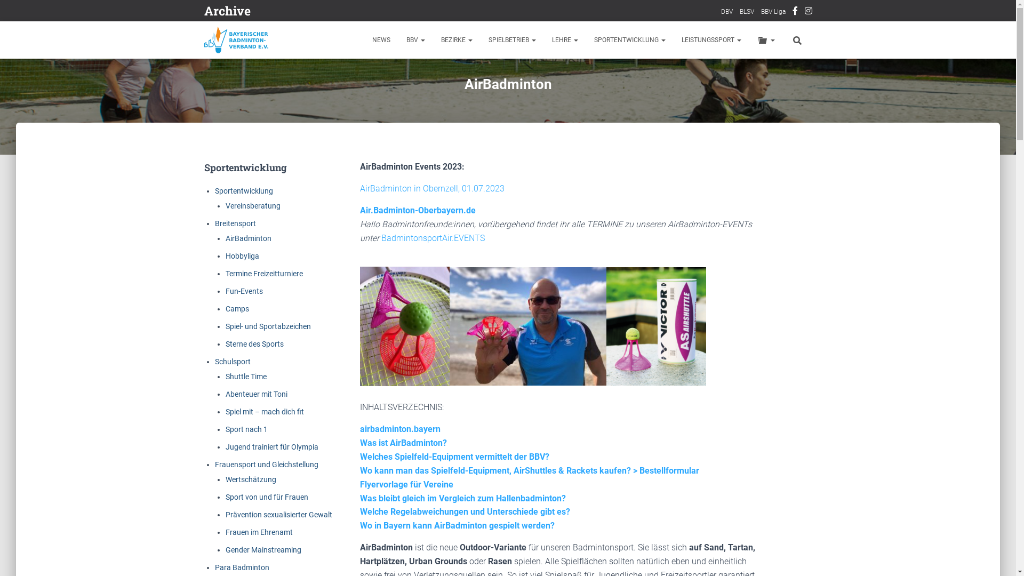 Image resolution: width=1024 pixels, height=576 pixels. Describe the element at coordinates (429, 333) in the screenshot. I see `Juli 2016` at that location.